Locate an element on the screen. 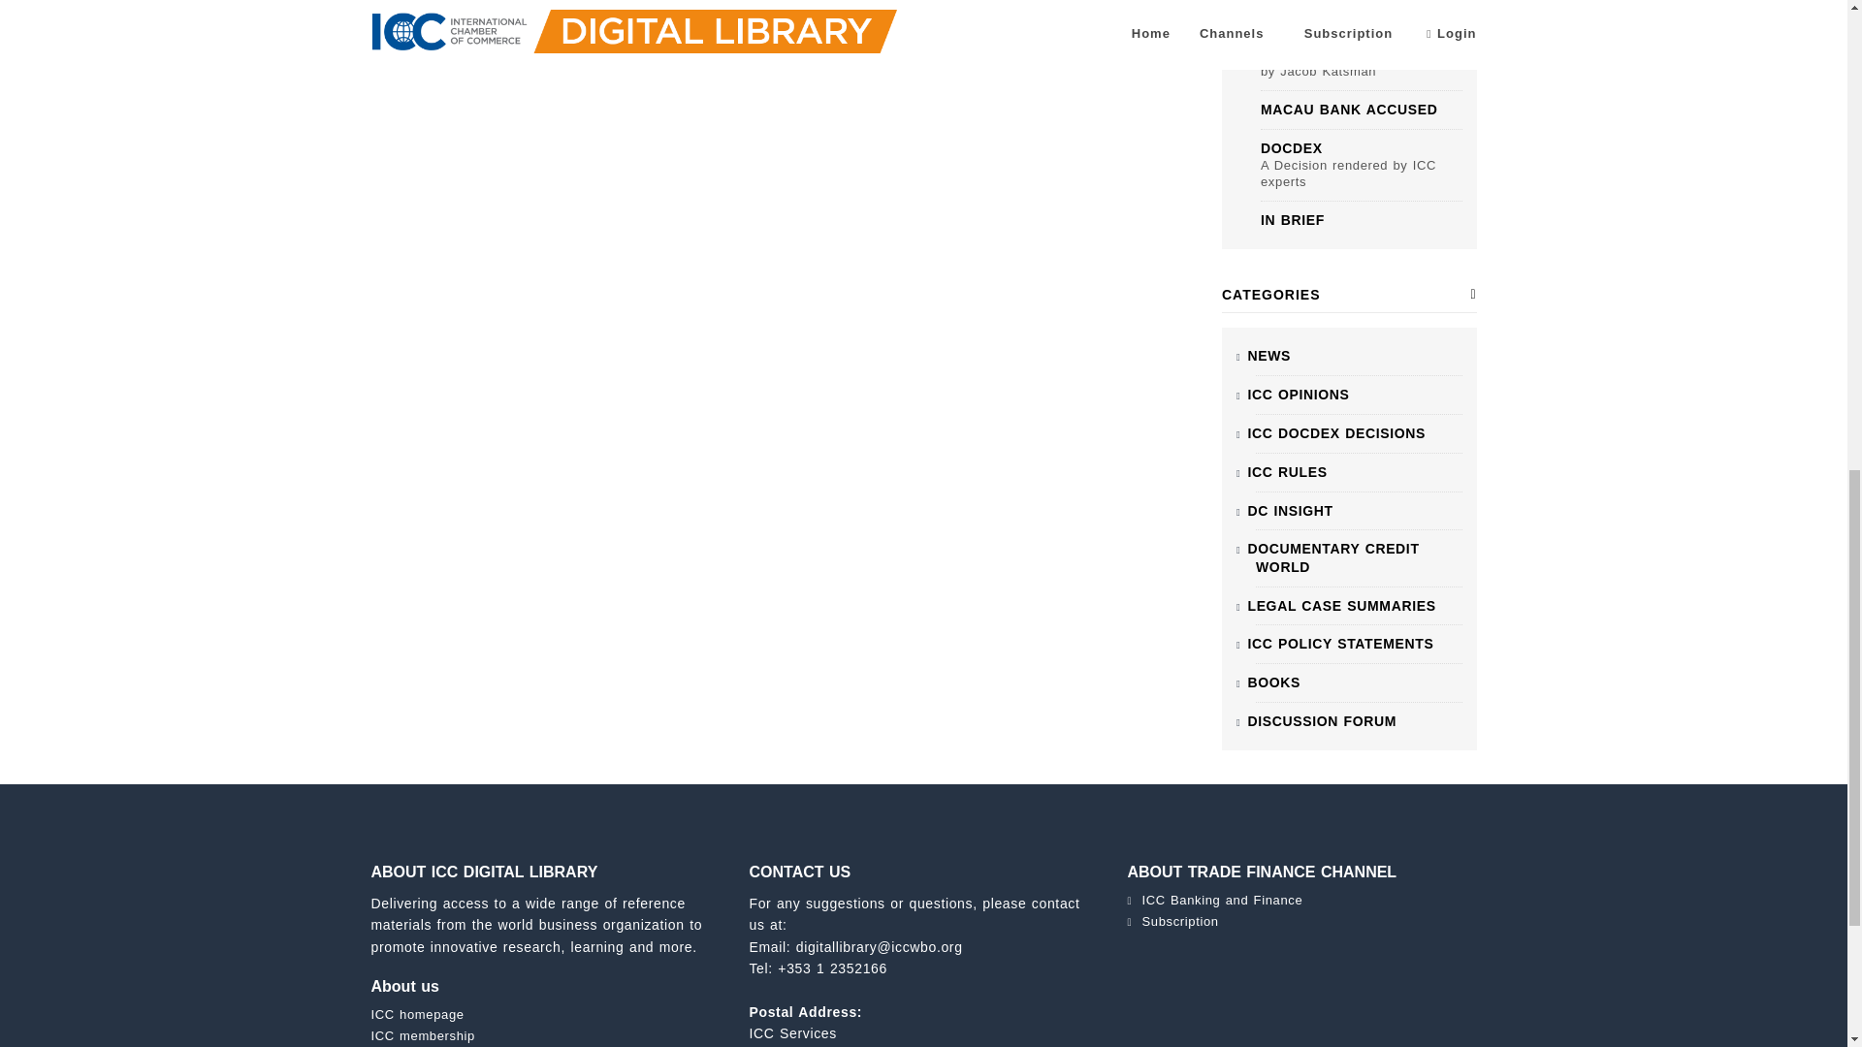  ICC Opinions is located at coordinates (1298, 394).